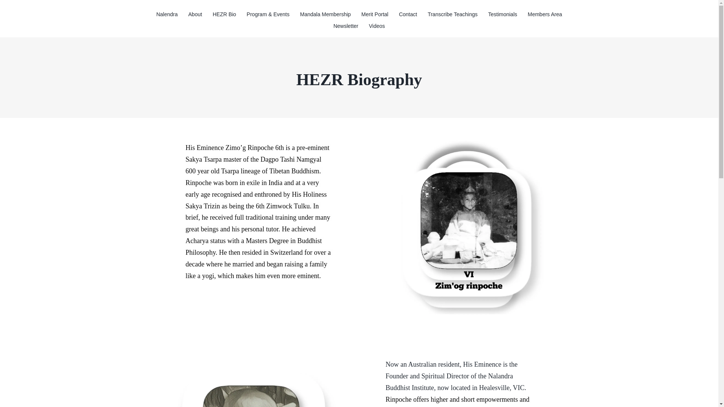  What do you see at coordinates (376, 26) in the screenshot?
I see `Videos` at bounding box center [376, 26].